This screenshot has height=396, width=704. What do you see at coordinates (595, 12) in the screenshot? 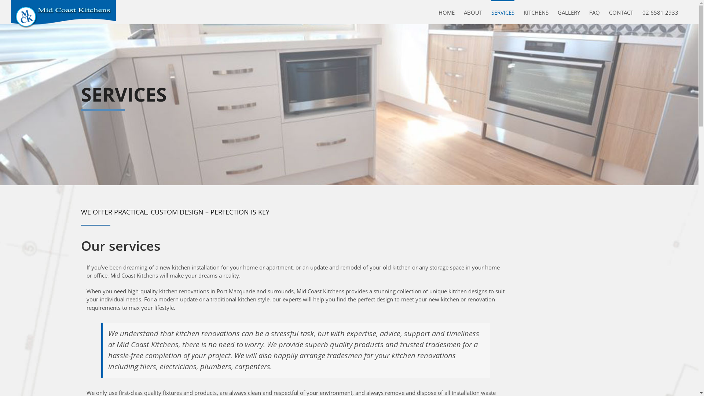
I see `FAQ` at bounding box center [595, 12].